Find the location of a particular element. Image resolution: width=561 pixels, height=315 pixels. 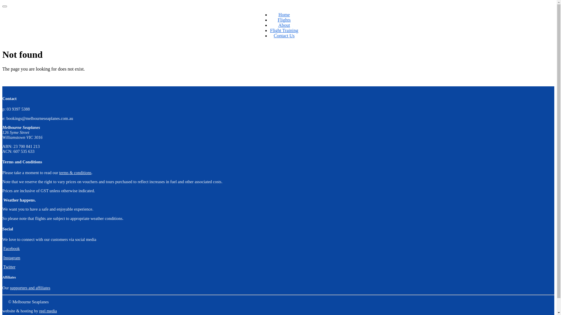

Flight Training is located at coordinates (284, 30).